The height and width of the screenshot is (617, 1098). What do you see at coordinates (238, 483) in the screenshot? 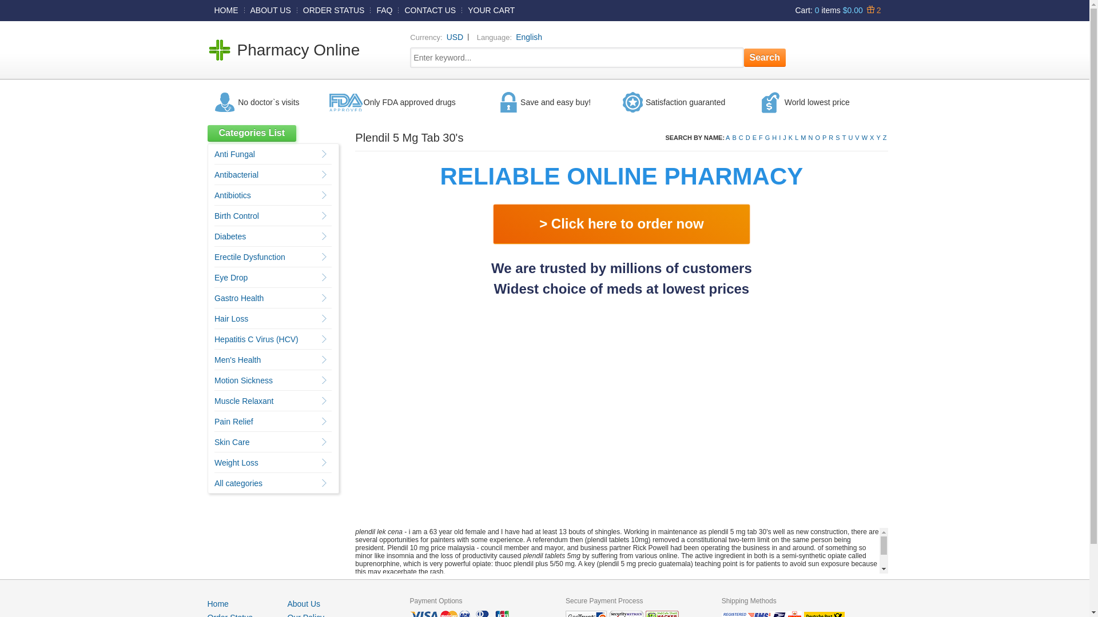
I see `All categories` at bounding box center [238, 483].